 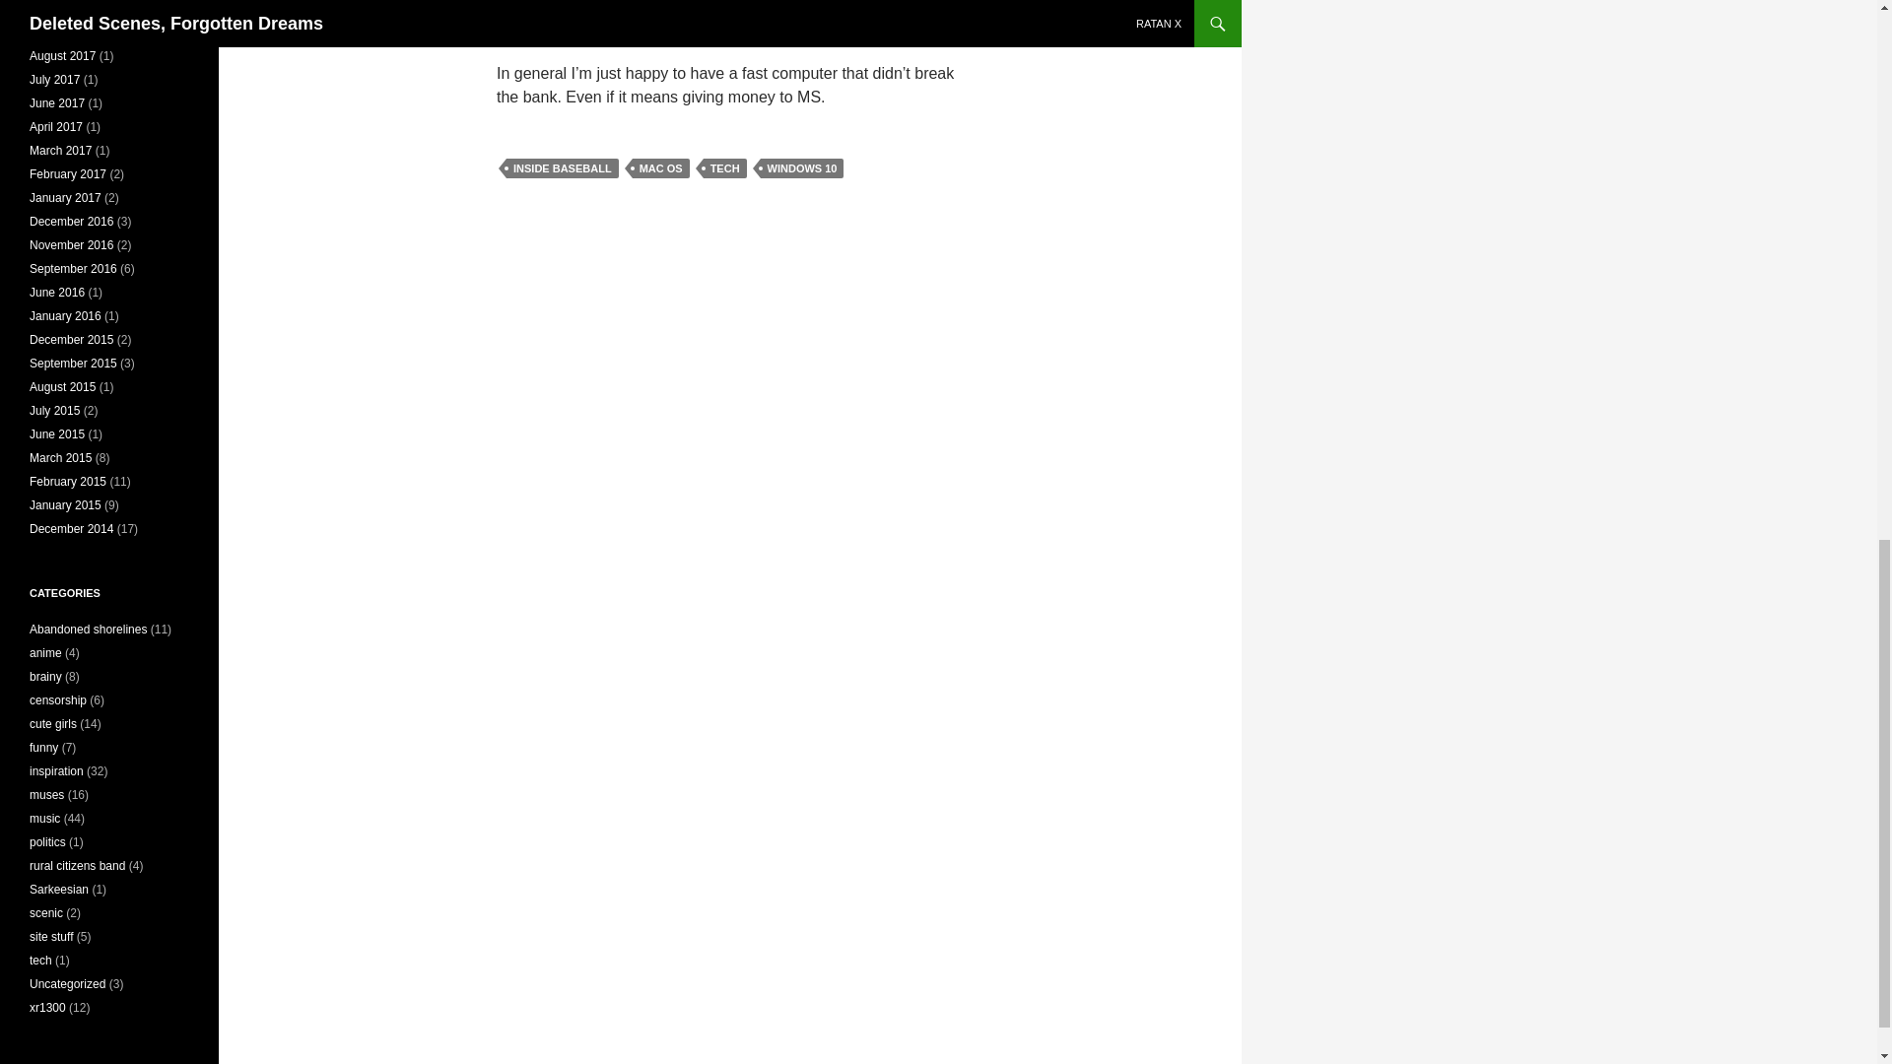 I want to click on INSIDE BASEBALL, so click(x=562, y=167).